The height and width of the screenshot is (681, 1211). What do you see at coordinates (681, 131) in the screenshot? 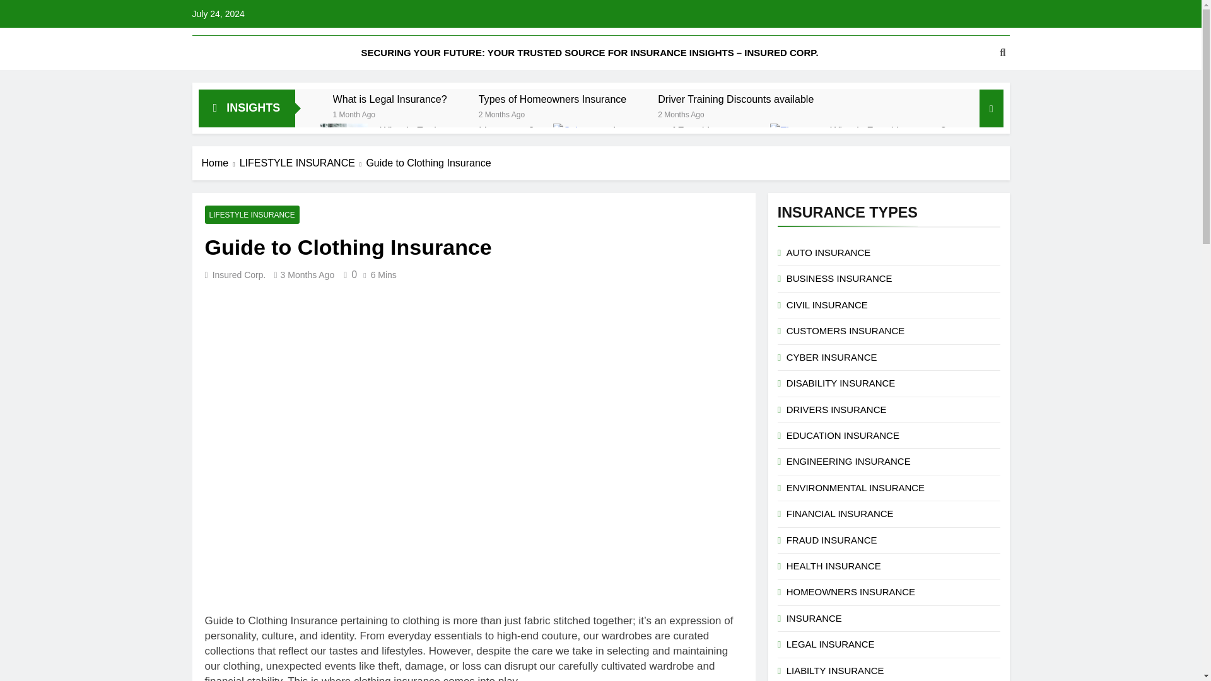
I see `Importance of Fraud Insurance` at bounding box center [681, 131].